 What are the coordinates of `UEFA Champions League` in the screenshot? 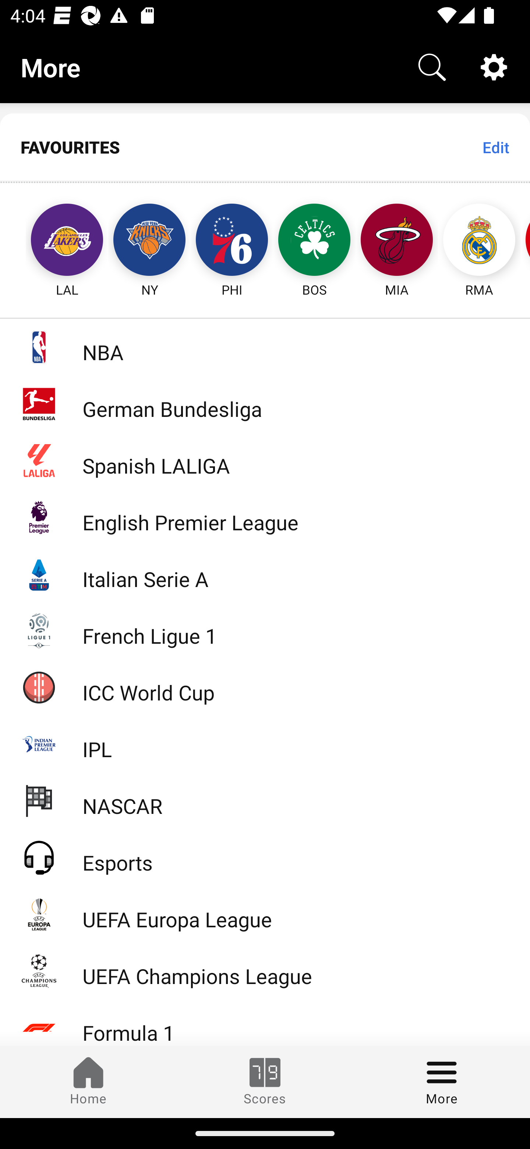 It's located at (265, 971).